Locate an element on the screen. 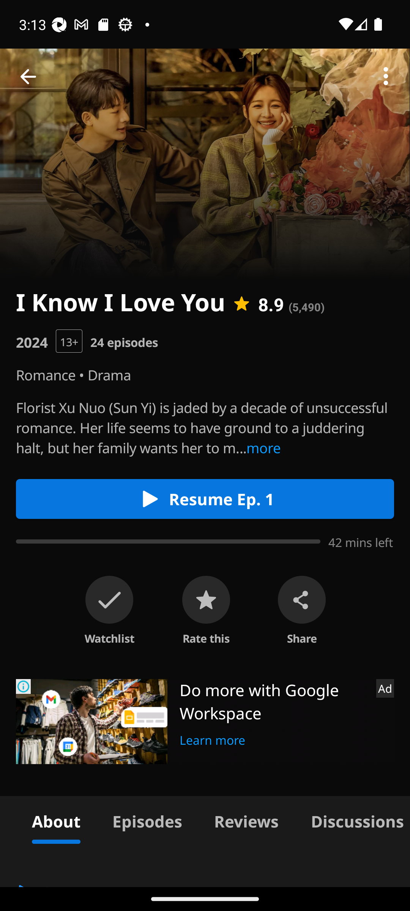  Learn more is located at coordinates (213, 739).